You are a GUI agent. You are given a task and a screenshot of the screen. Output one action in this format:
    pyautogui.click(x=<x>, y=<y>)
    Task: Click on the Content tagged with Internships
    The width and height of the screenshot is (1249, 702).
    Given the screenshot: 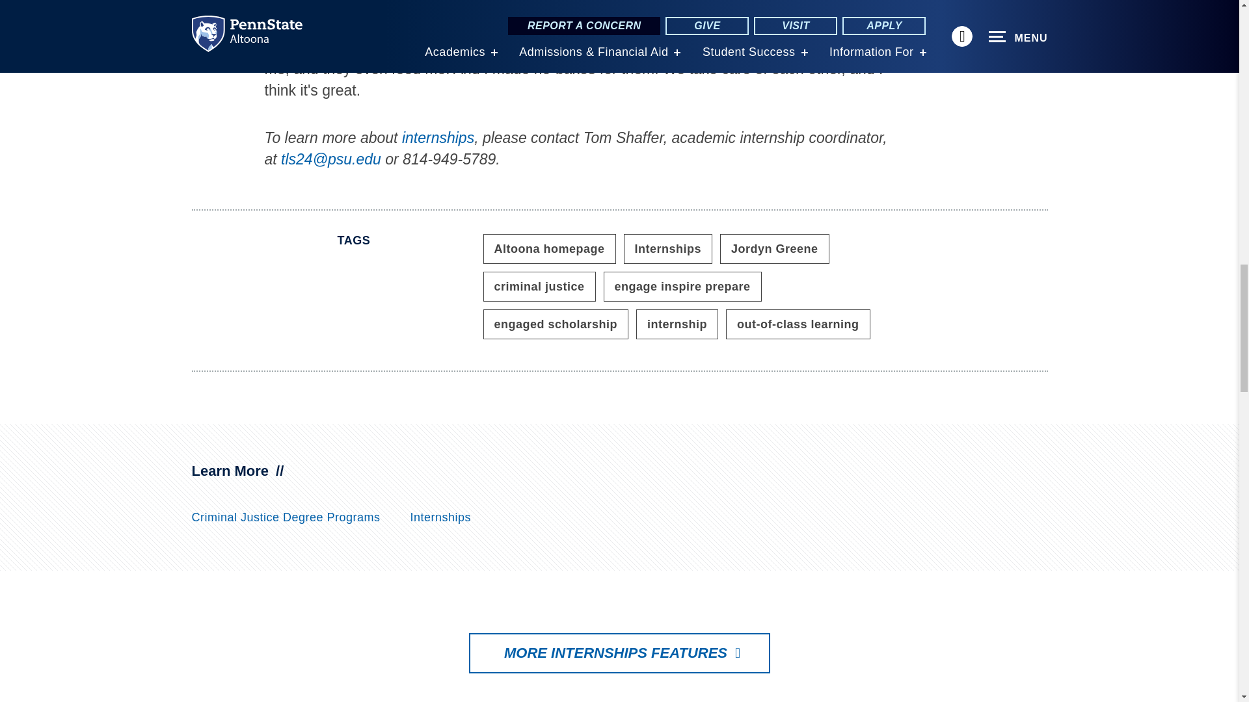 What is the action you would take?
    pyautogui.click(x=668, y=248)
    